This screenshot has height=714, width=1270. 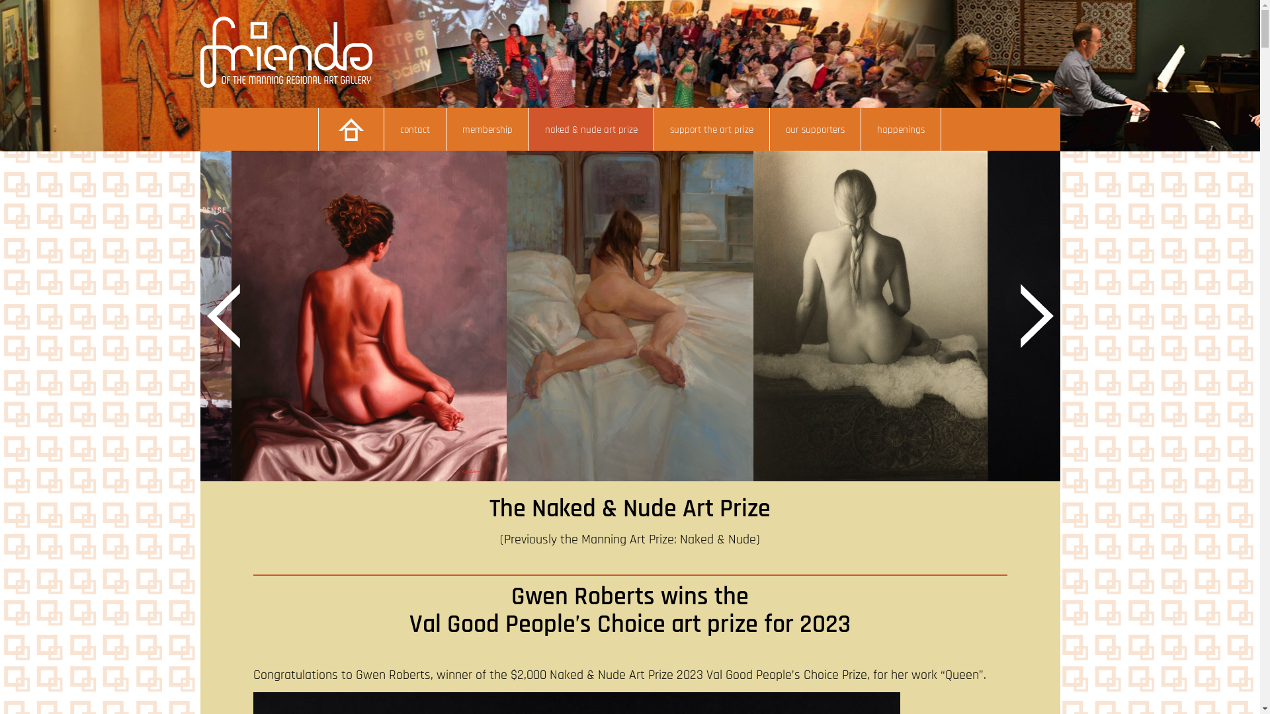 I want to click on contact, so click(x=415, y=130).